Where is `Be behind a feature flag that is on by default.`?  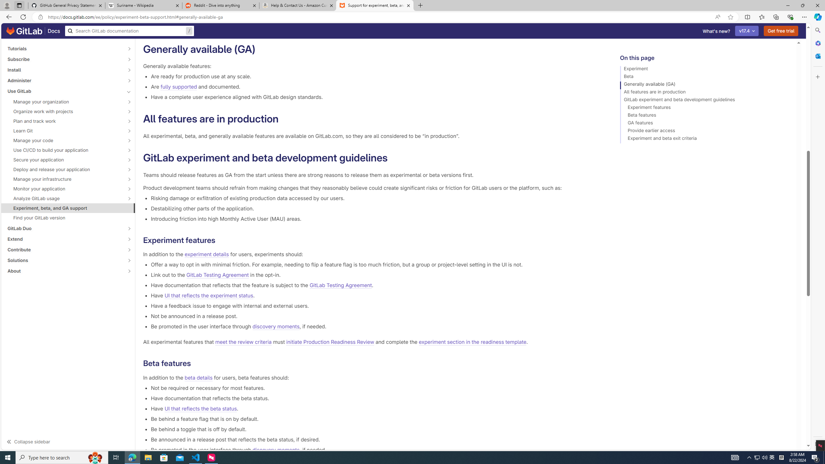 Be behind a feature flag that is on by default. is located at coordinates (375, 419).